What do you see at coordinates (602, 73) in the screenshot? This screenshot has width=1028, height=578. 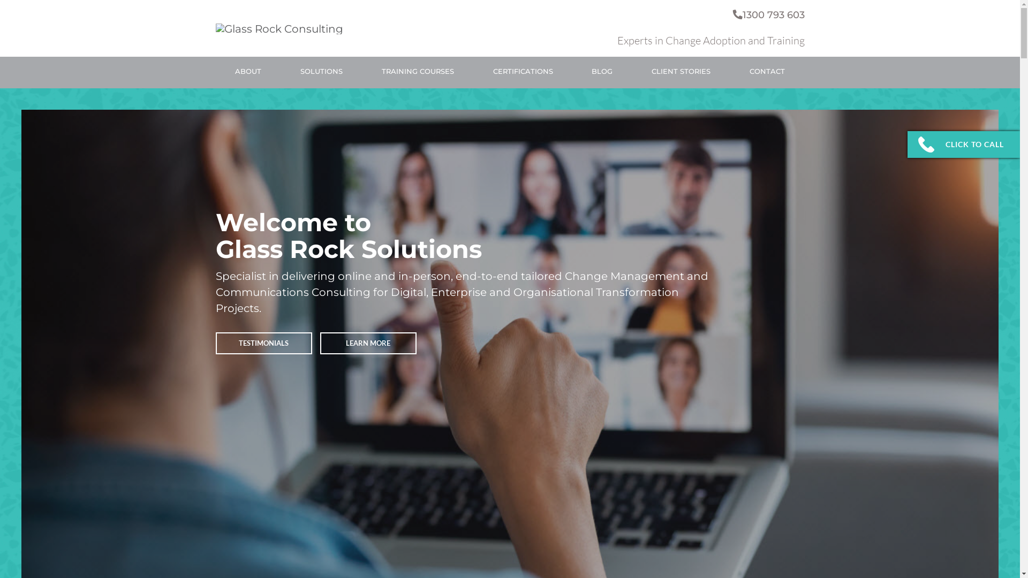 I see `BLOG` at bounding box center [602, 73].